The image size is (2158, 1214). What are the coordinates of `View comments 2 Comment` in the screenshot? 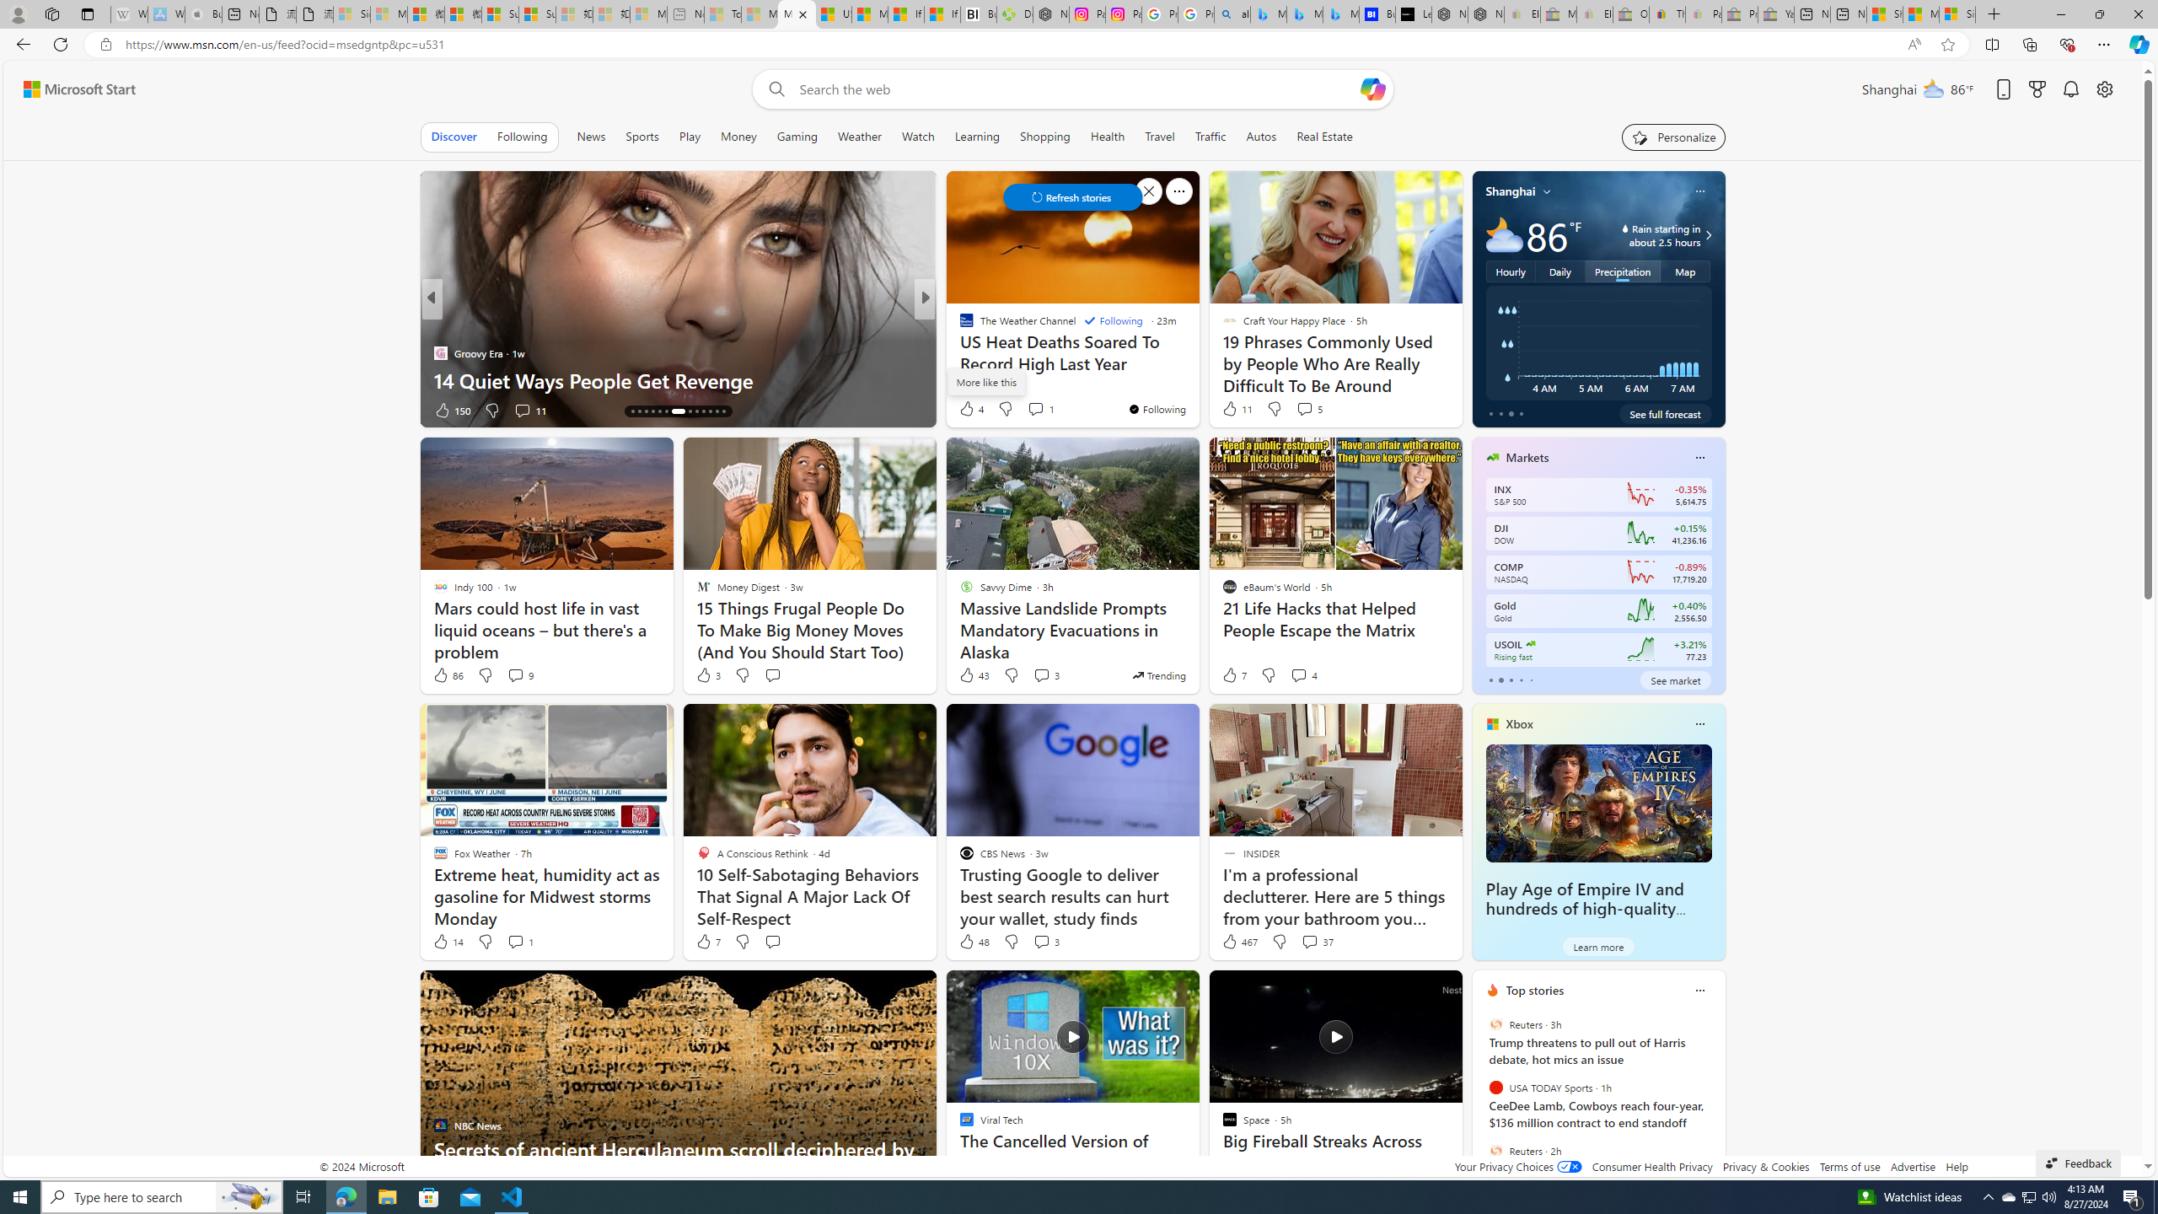 It's located at (1040, 410).